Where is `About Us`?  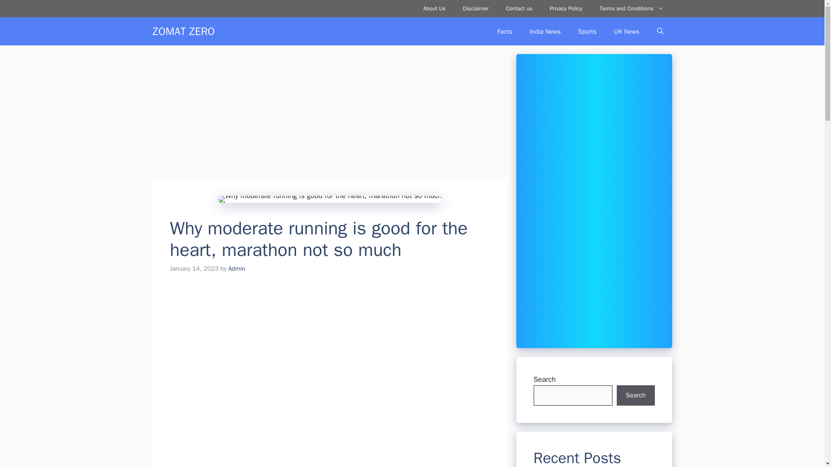
About Us is located at coordinates (434, 9).